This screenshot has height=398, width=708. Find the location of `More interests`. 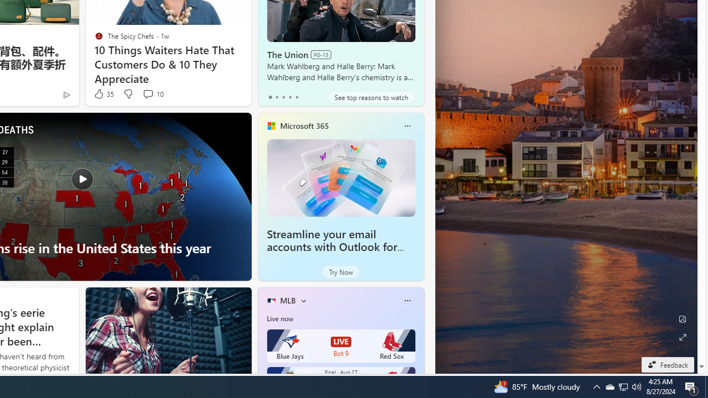

More interests is located at coordinates (303, 301).